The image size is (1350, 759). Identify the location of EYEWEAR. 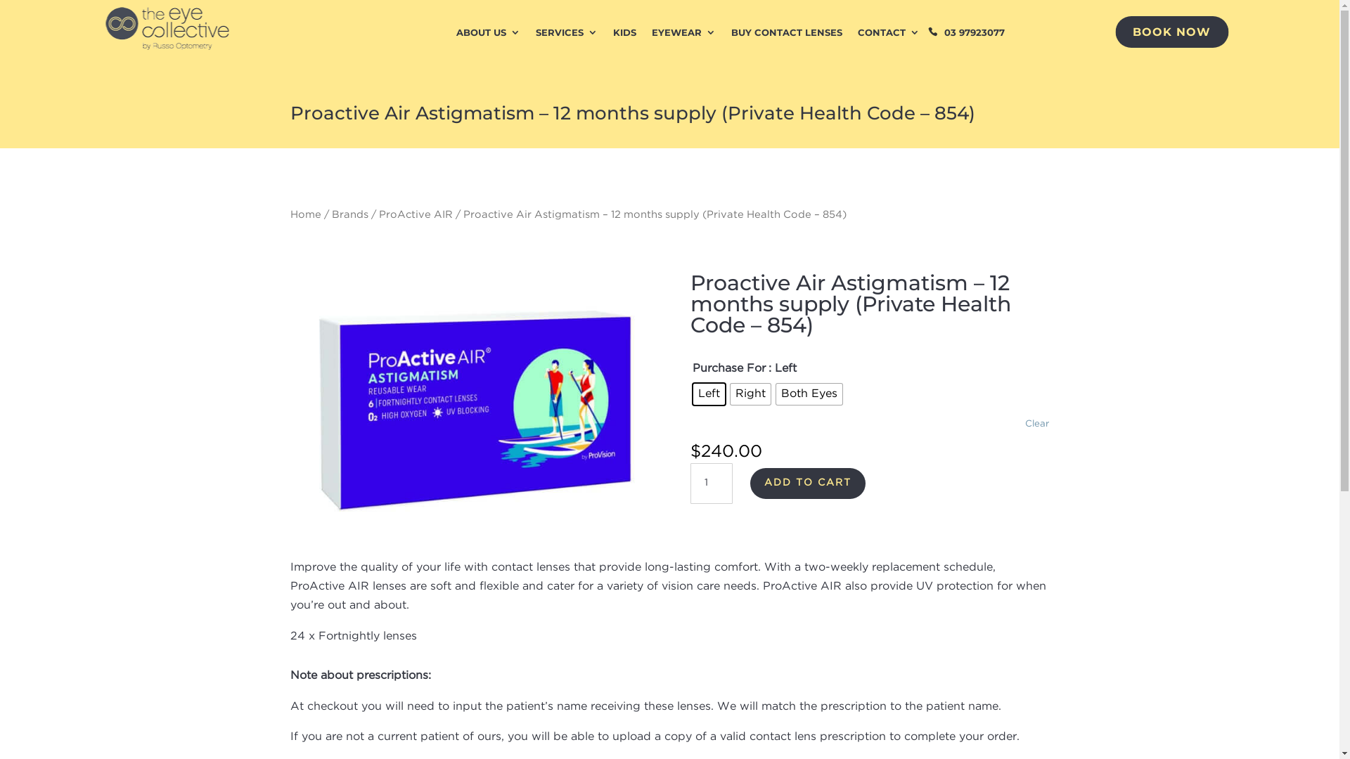
(683, 34).